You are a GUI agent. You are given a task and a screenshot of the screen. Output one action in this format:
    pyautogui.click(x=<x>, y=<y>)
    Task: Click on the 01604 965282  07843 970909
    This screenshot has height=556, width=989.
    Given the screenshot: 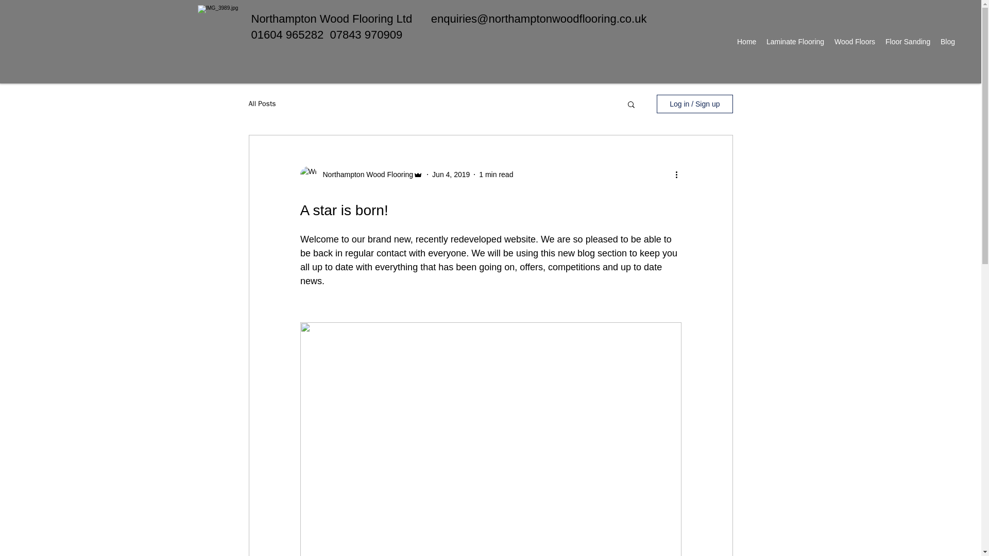 What is the action you would take?
    pyautogui.click(x=327, y=34)
    